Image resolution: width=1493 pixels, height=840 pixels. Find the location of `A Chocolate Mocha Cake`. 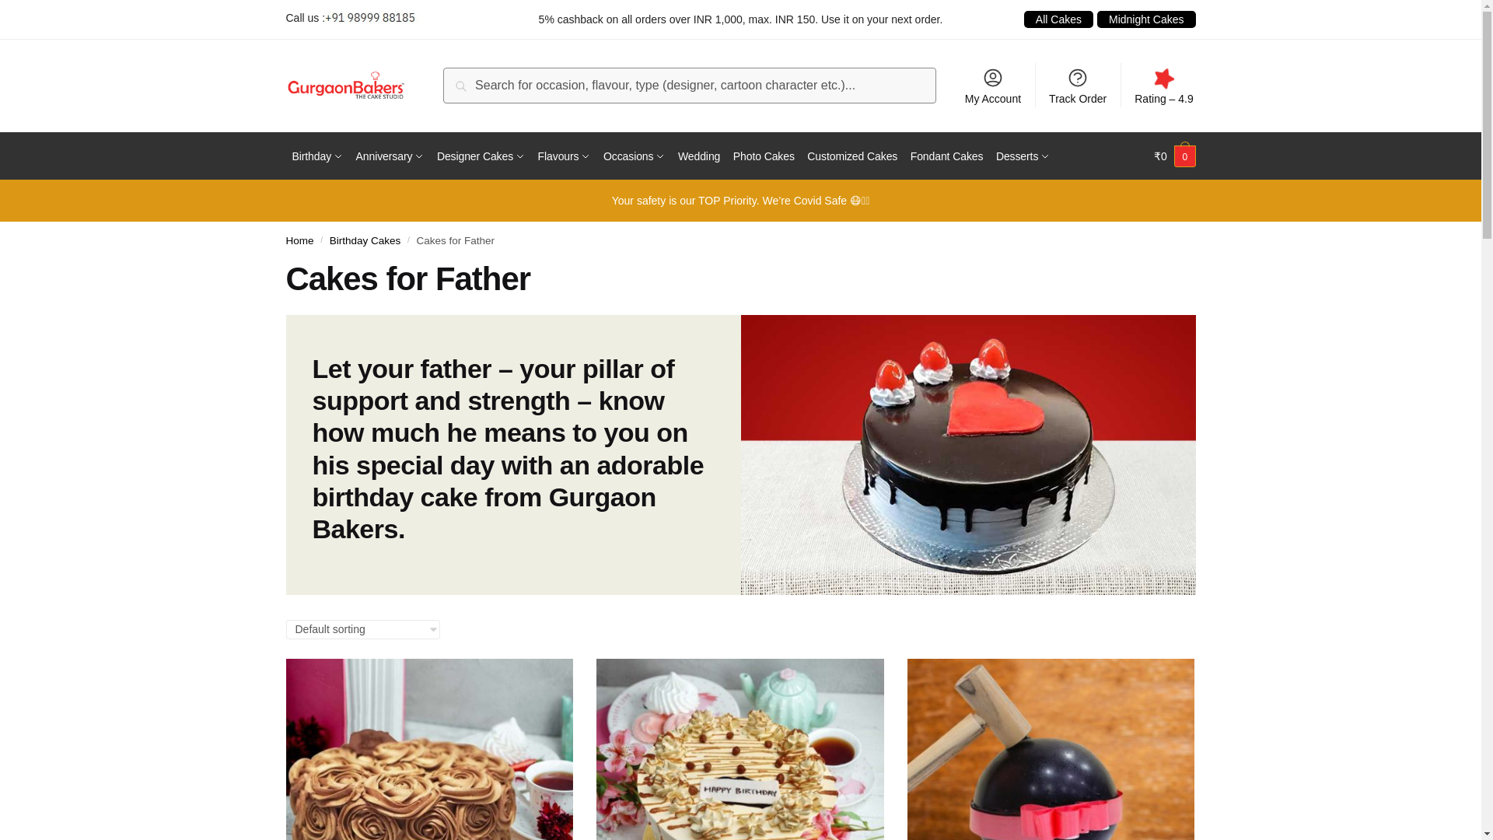

A Chocolate Mocha Cake is located at coordinates (429, 749).